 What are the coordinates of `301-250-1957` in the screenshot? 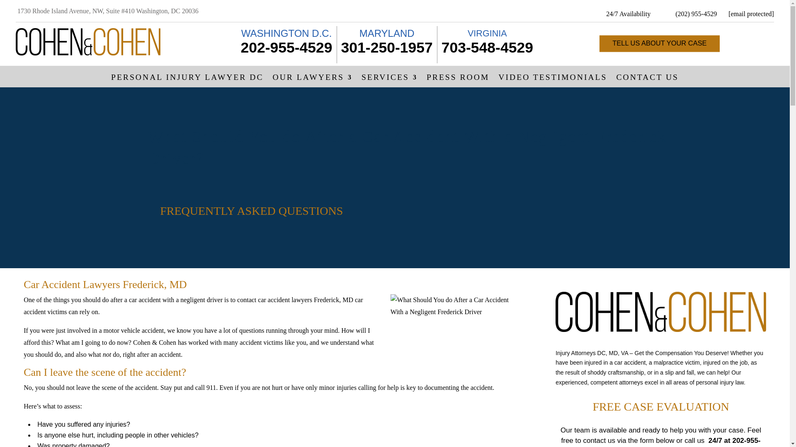 It's located at (387, 48).